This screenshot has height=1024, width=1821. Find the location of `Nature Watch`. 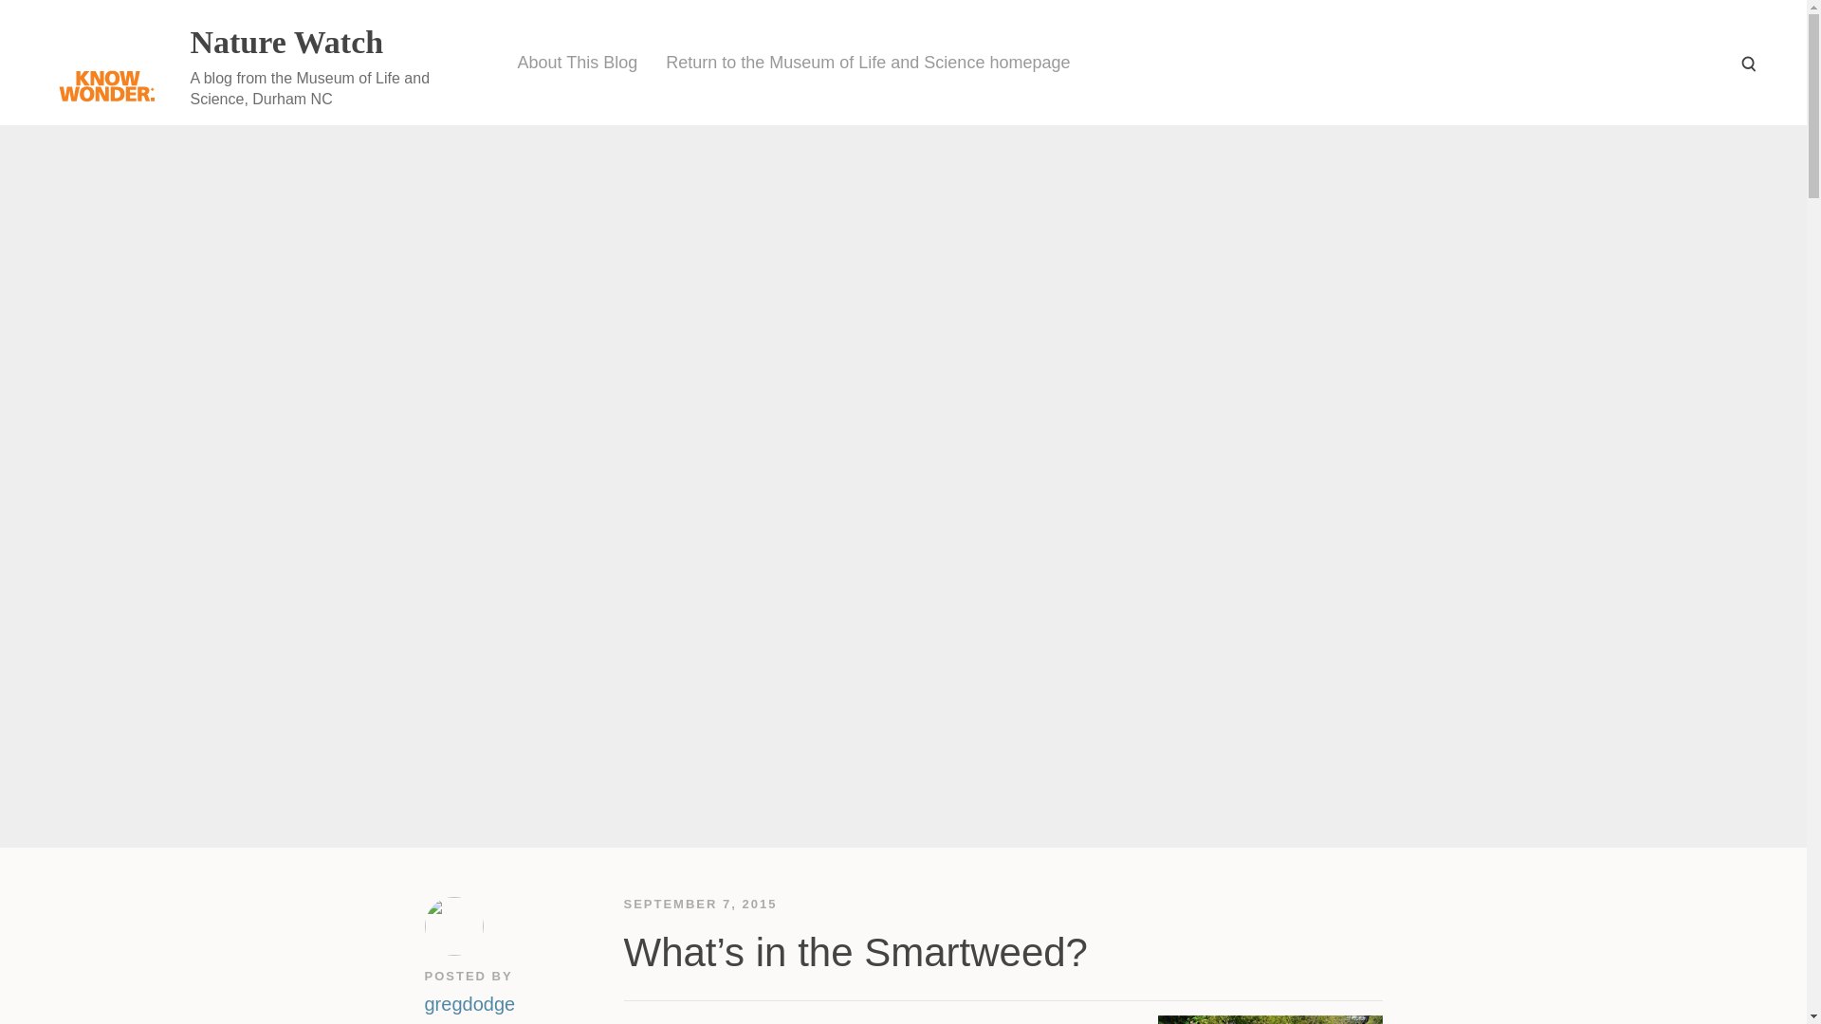

Nature Watch is located at coordinates (285, 42).